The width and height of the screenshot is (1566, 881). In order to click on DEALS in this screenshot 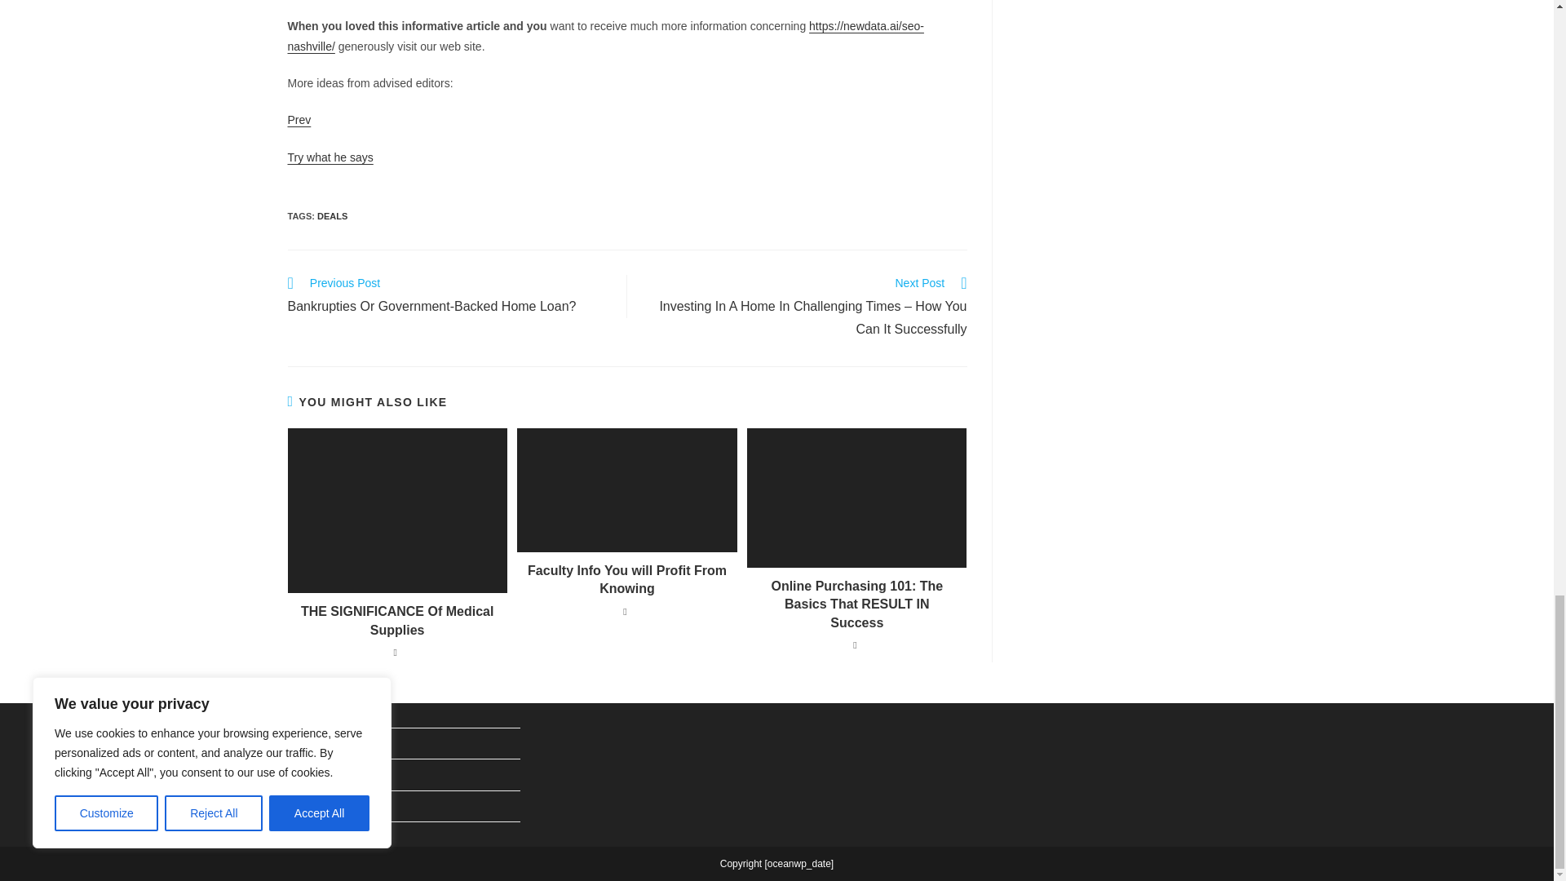, I will do `click(333, 216)`.